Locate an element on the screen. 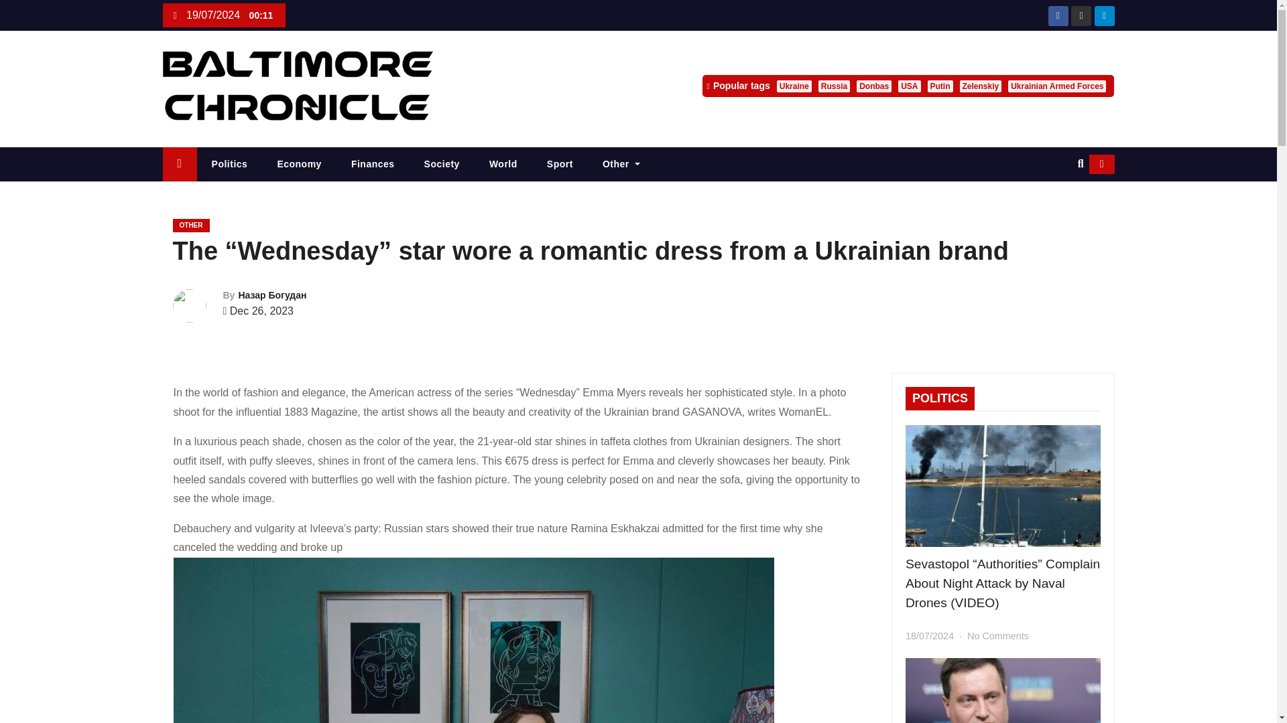  Sport is located at coordinates (560, 165).